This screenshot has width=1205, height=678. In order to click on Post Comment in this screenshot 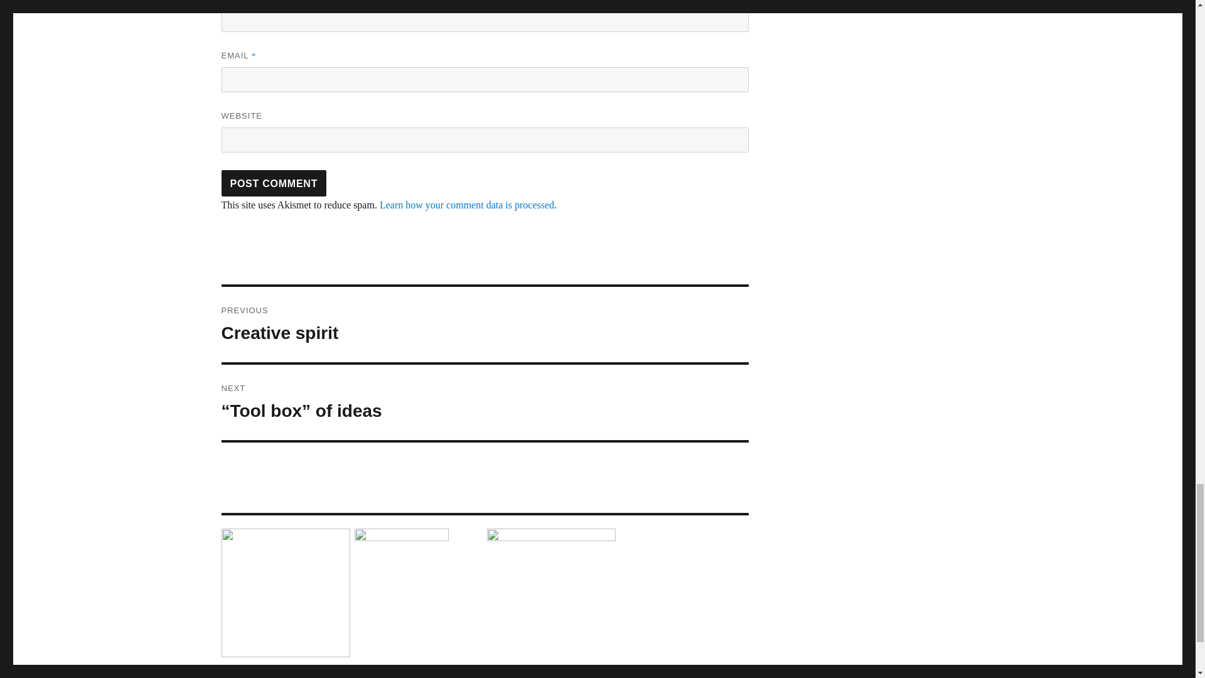, I will do `click(485, 324)`.